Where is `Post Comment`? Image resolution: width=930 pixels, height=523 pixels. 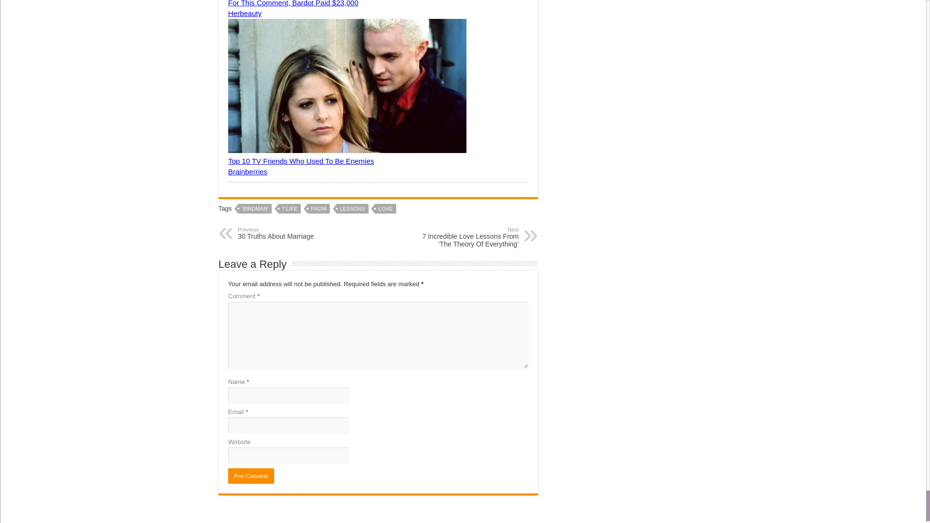 Post Comment is located at coordinates (251, 476).